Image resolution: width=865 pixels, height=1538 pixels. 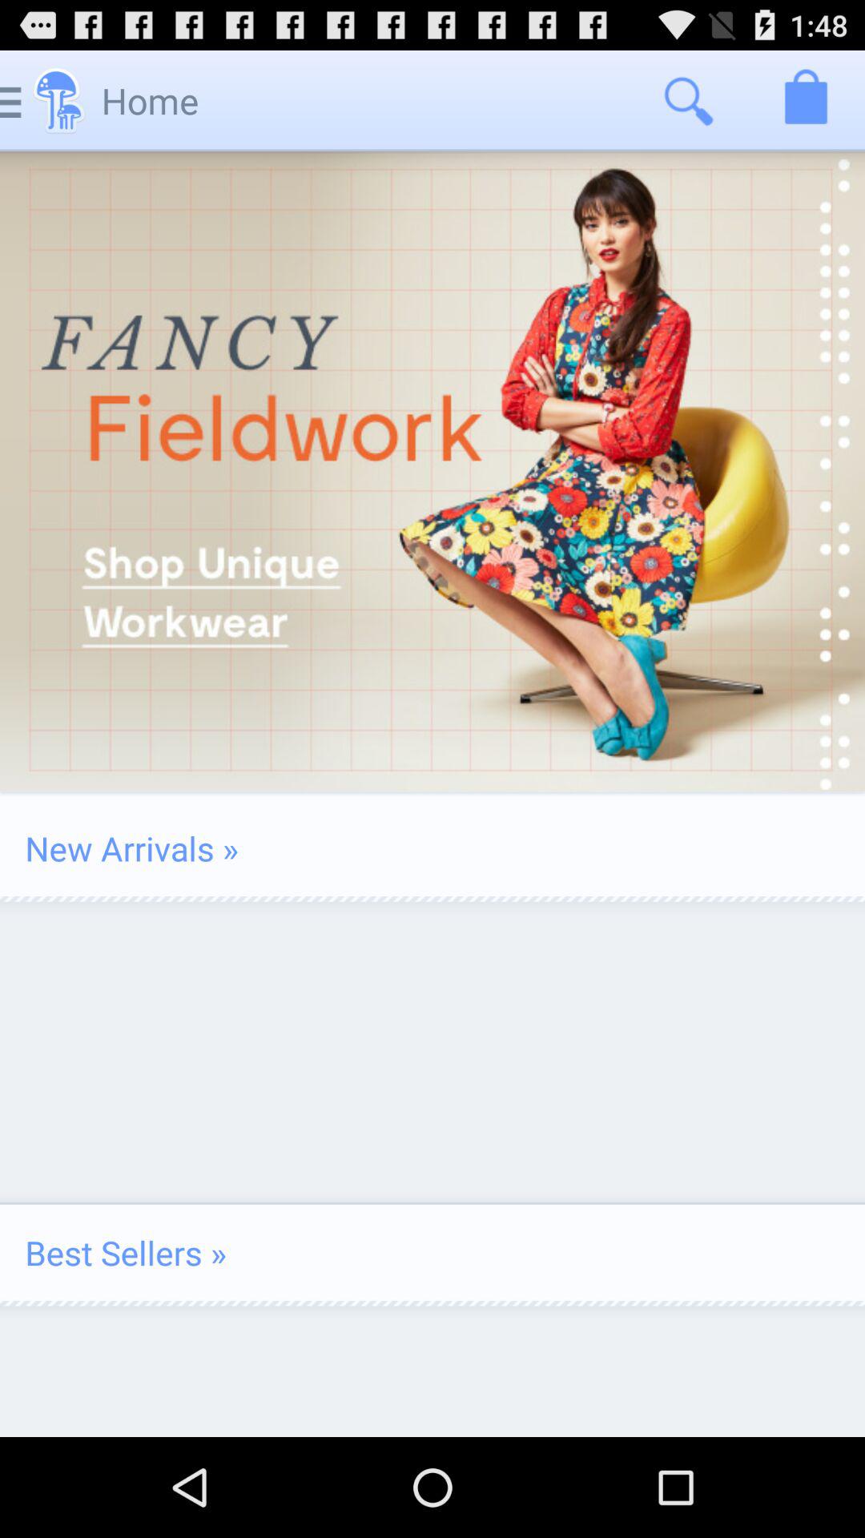 I want to click on open icon next to home icon, so click(x=688, y=101).